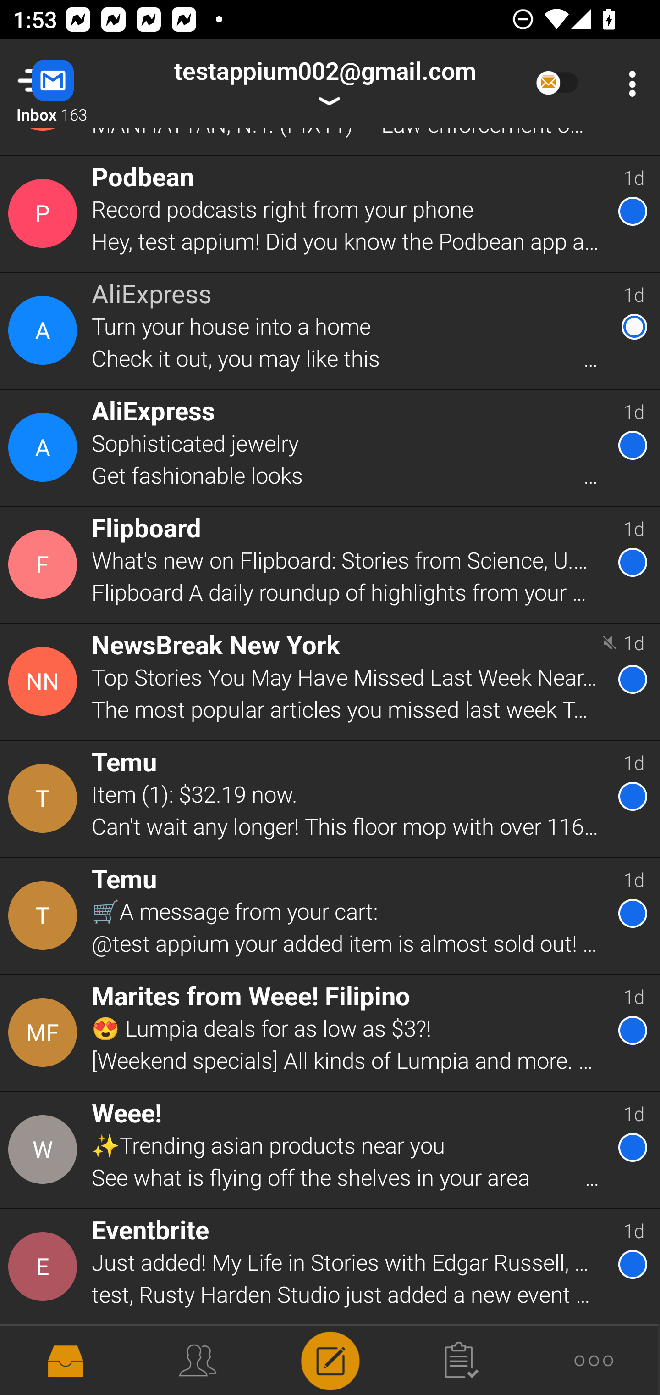 This screenshot has height=1395, width=660. Describe the element at coordinates (45, 1150) in the screenshot. I see `Contact Details` at that location.